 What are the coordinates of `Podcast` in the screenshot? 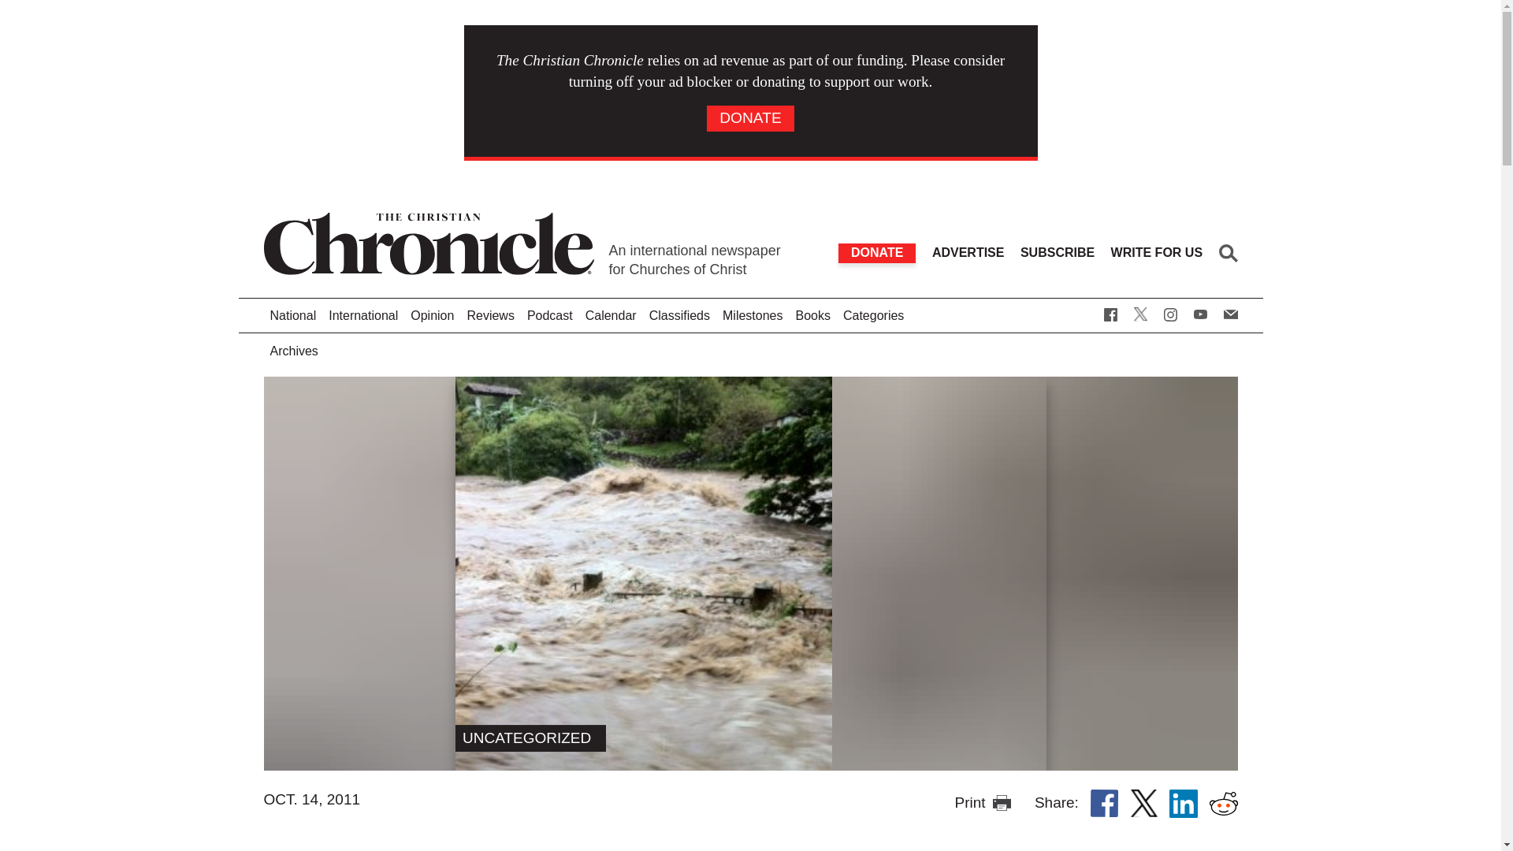 It's located at (550, 317).